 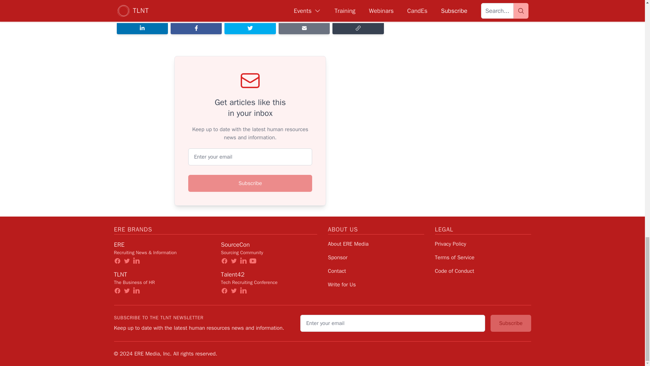 What do you see at coordinates (119, 245) in the screenshot?
I see `ERE` at bounding box center [119, 245].